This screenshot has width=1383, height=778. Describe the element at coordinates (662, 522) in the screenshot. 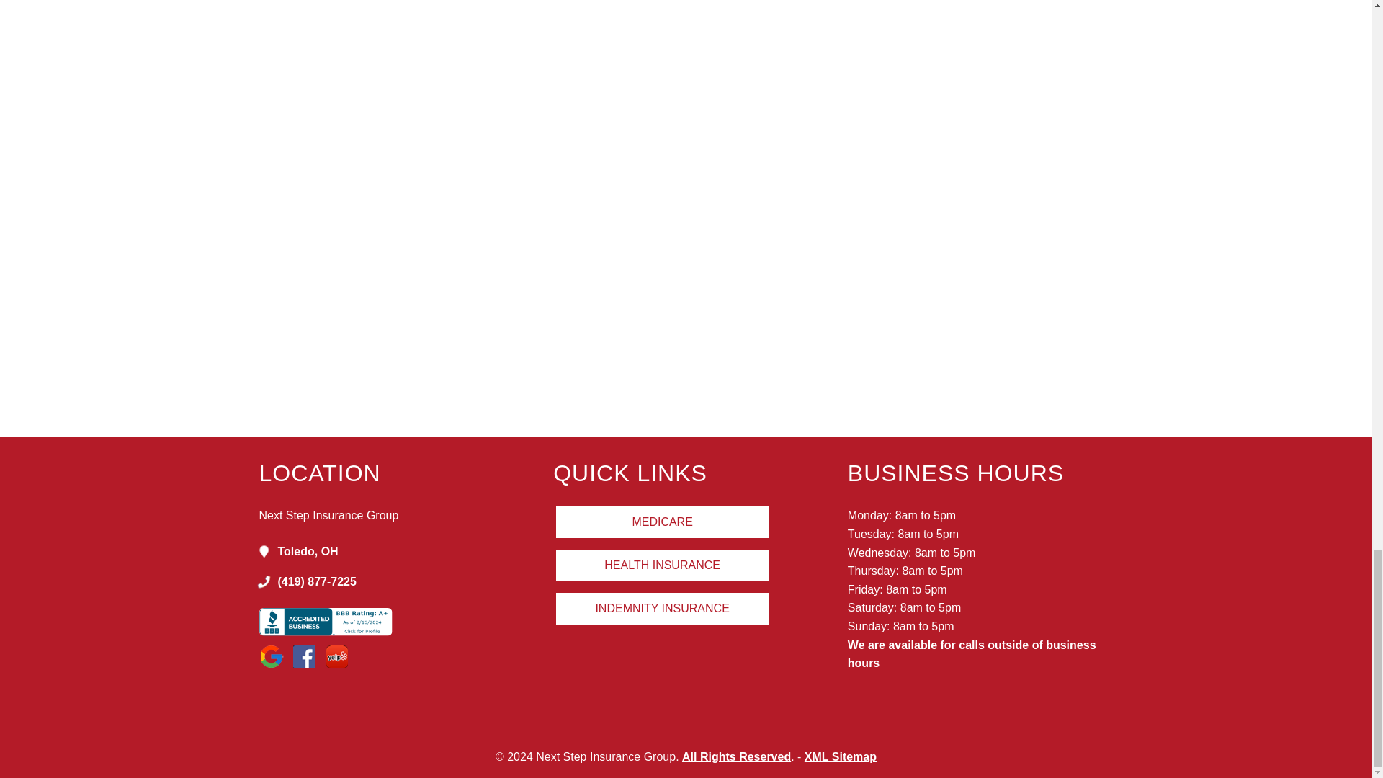

I see `Medicare` at that location.